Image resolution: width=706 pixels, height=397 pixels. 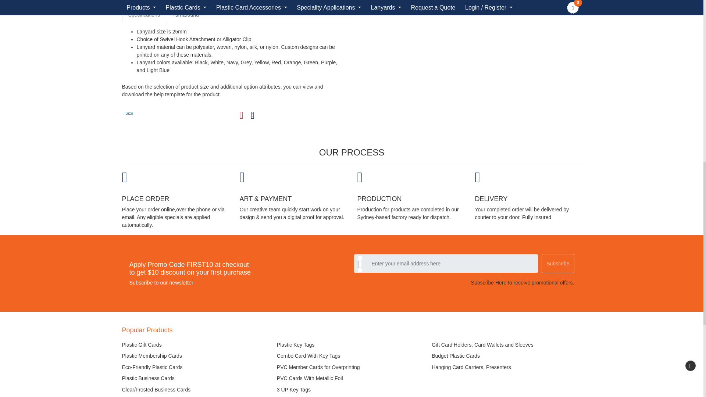 What do you see at coordinates (506, 365) in the screenshot?
I see `Hanging Card Carriers, Presenters` at bounding box center [506, 365].